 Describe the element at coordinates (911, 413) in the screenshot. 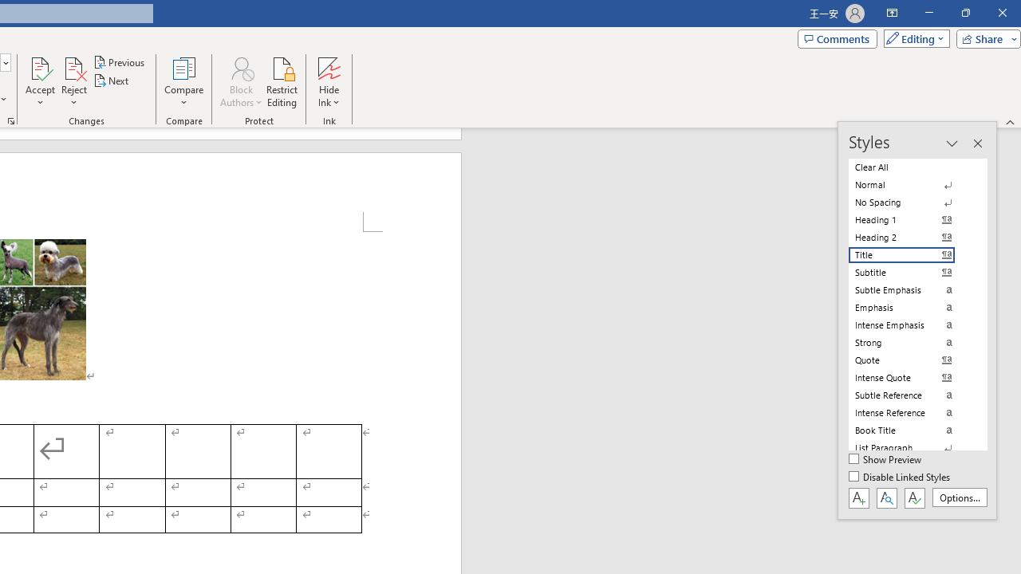

I see `Intense Reference` at that location.